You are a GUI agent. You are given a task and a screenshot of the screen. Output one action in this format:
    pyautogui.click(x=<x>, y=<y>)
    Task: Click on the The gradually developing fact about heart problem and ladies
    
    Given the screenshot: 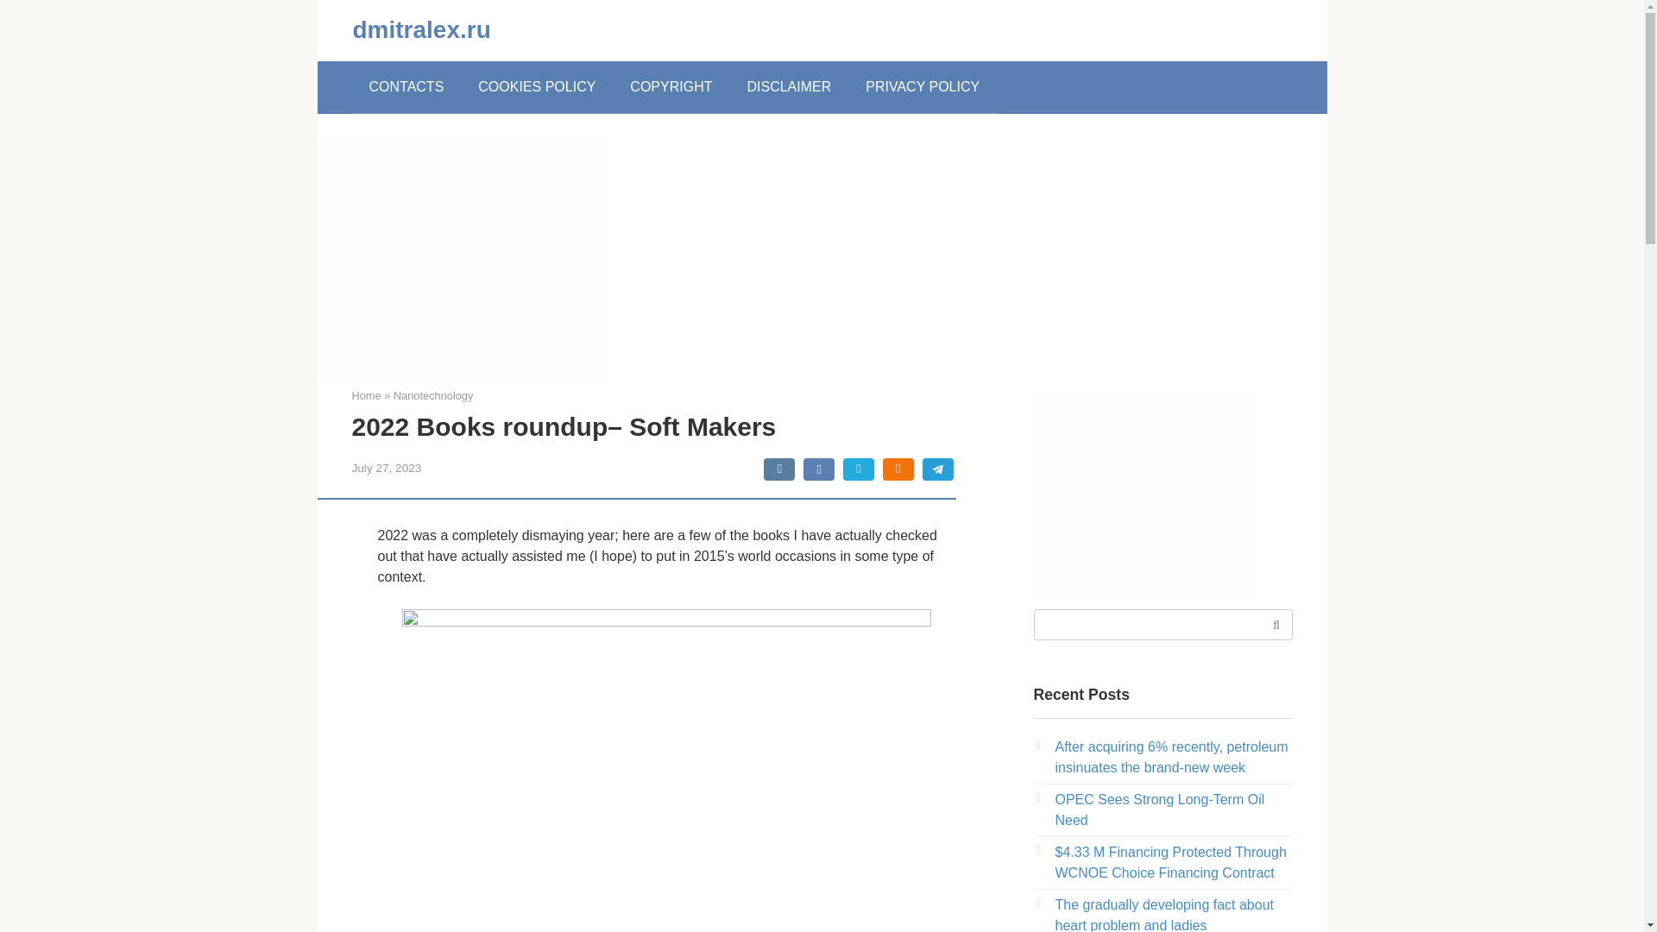 What is the action you would take?
    pyautogui.click(x=1163, y=915)
    